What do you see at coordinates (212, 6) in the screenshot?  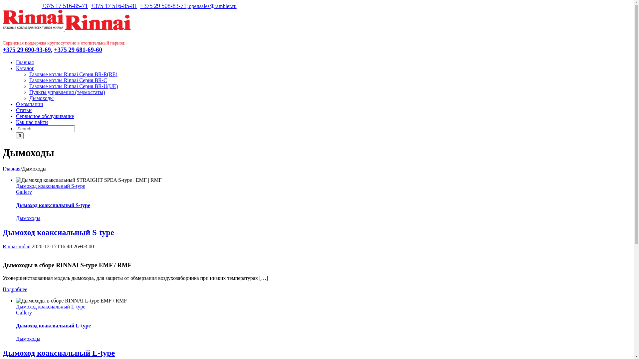 I see `opensales@rambler.ru` at bounding box center [212, 6].